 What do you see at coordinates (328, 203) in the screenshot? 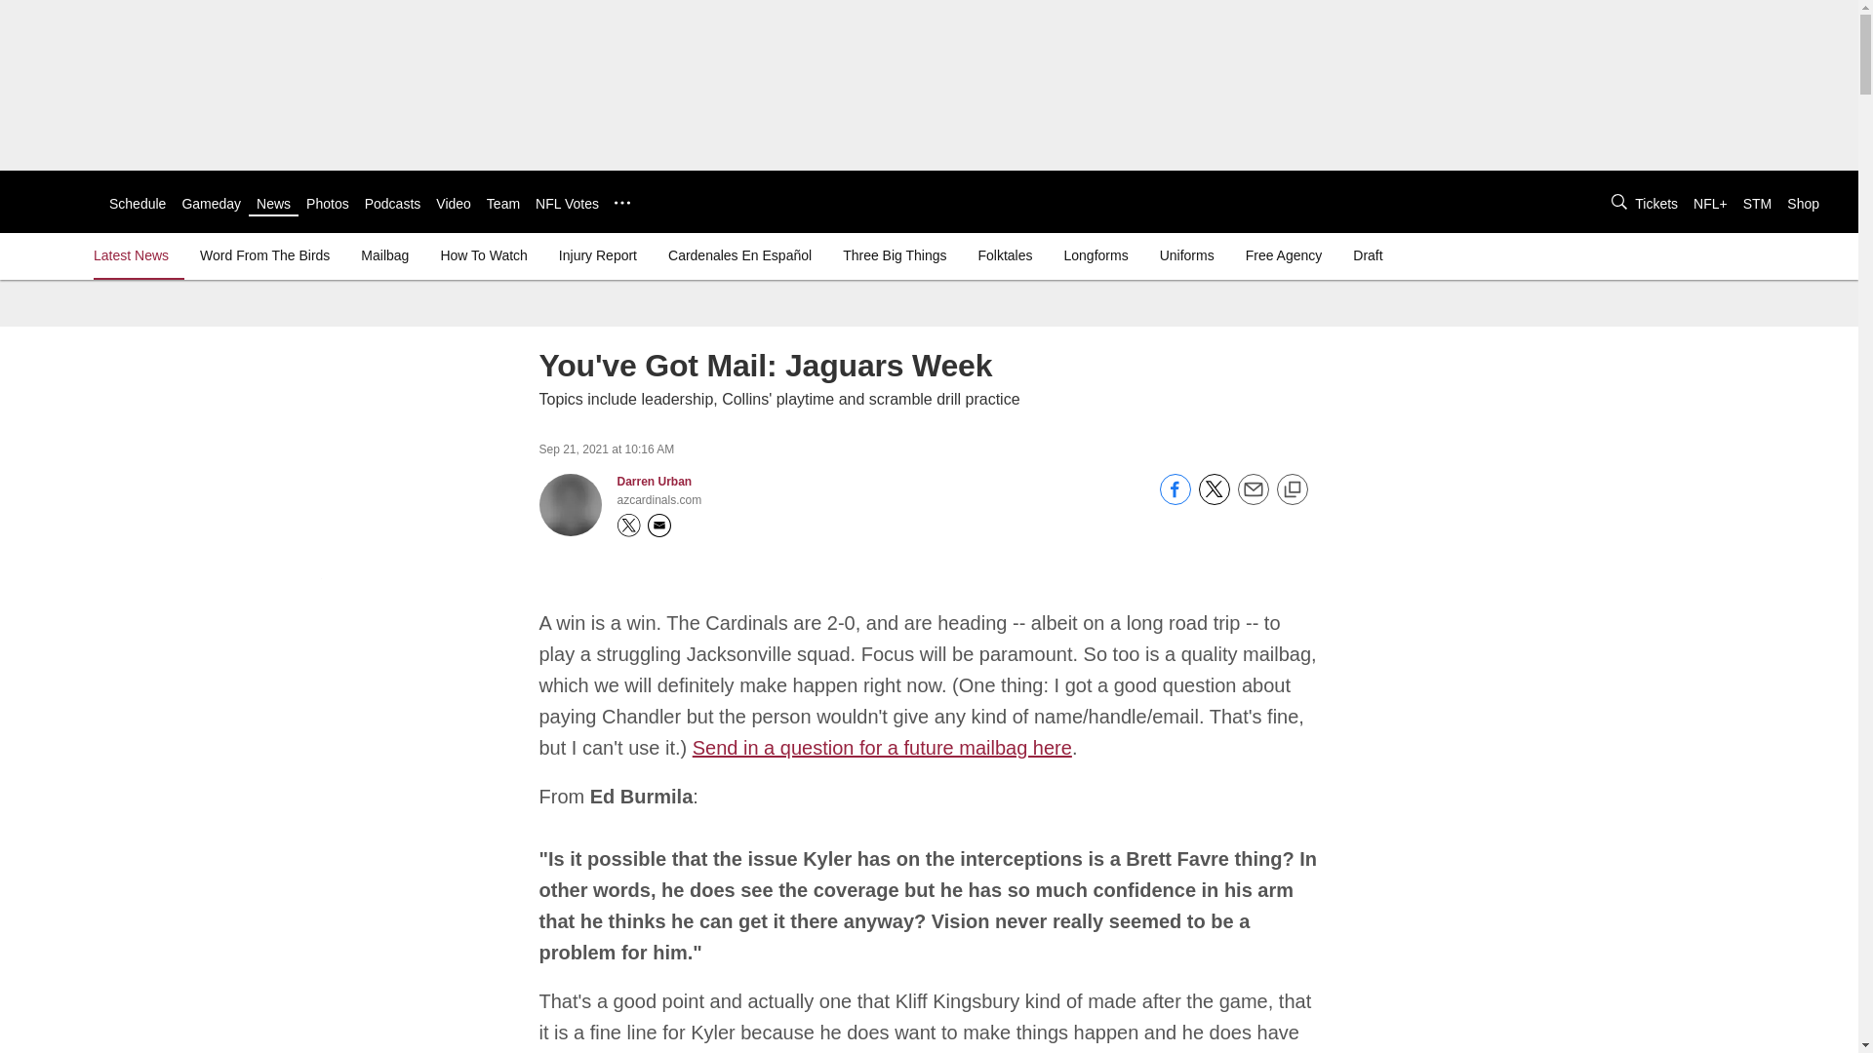
I see `Photos` at bounding box center [328, 203].